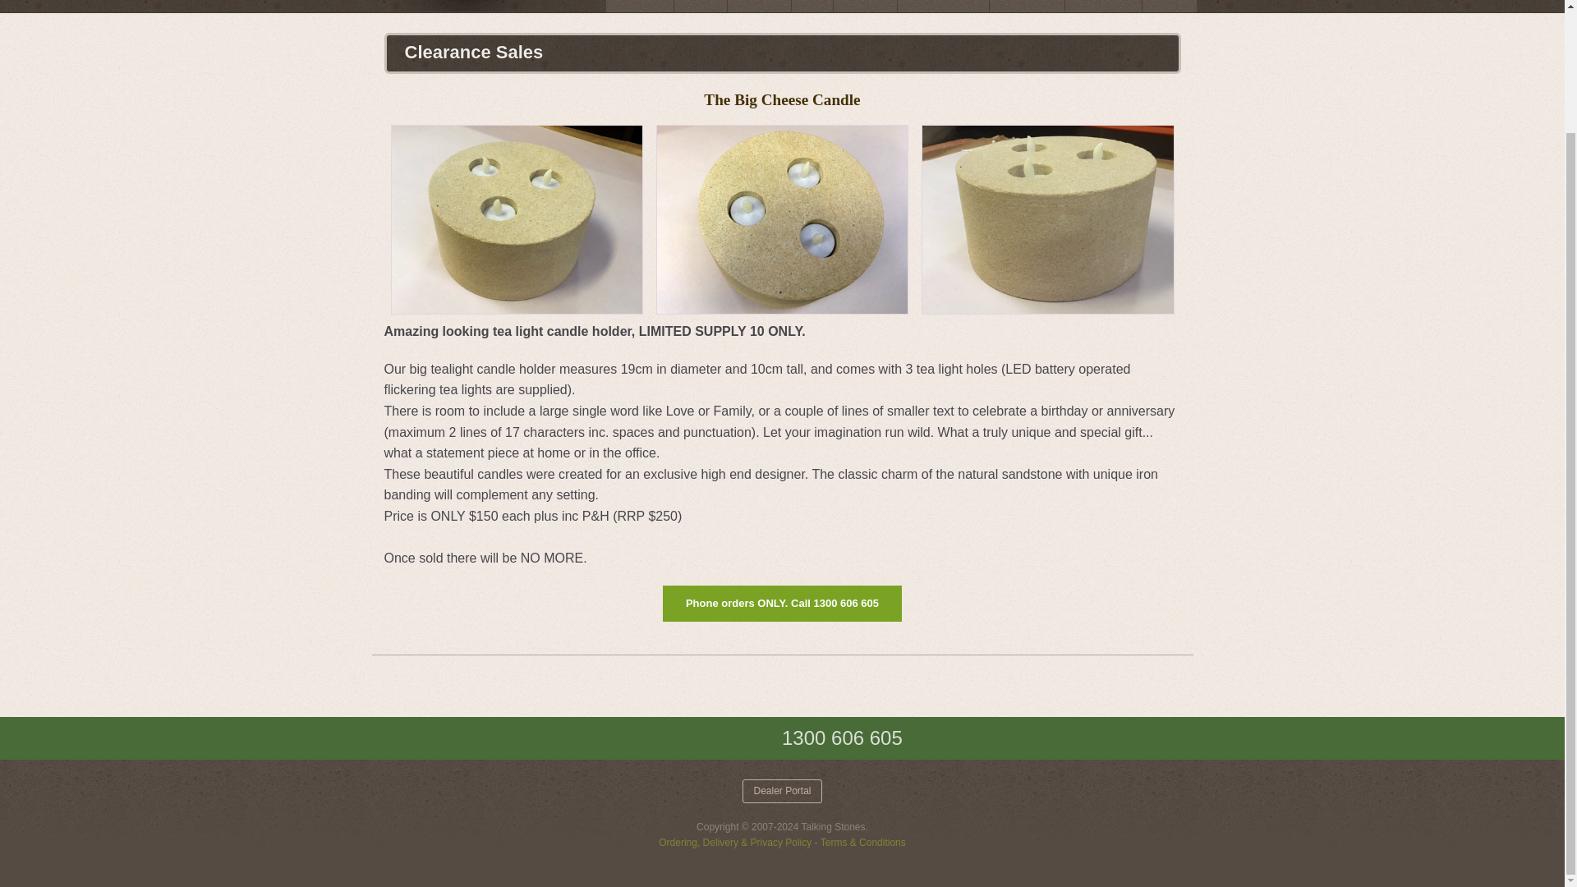 The image size is (1577, 887). Describe the element at coordinates (639, 7) in the screenshot. I see `Products` at that location.